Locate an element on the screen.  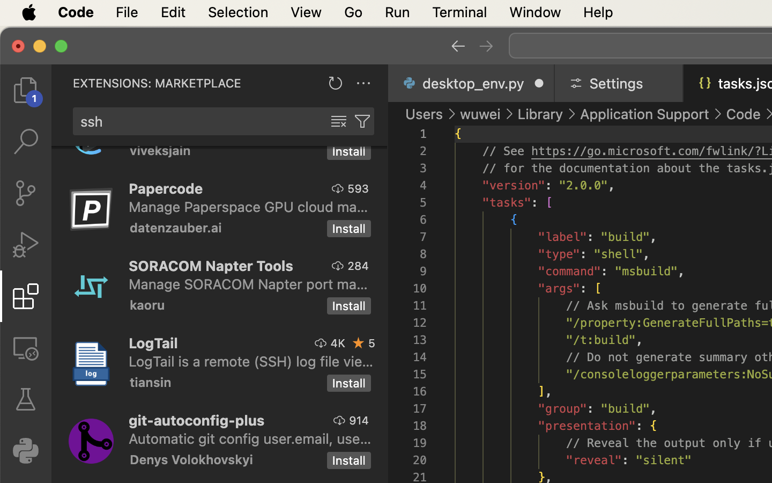
Code is located at coordinates (744, 114).